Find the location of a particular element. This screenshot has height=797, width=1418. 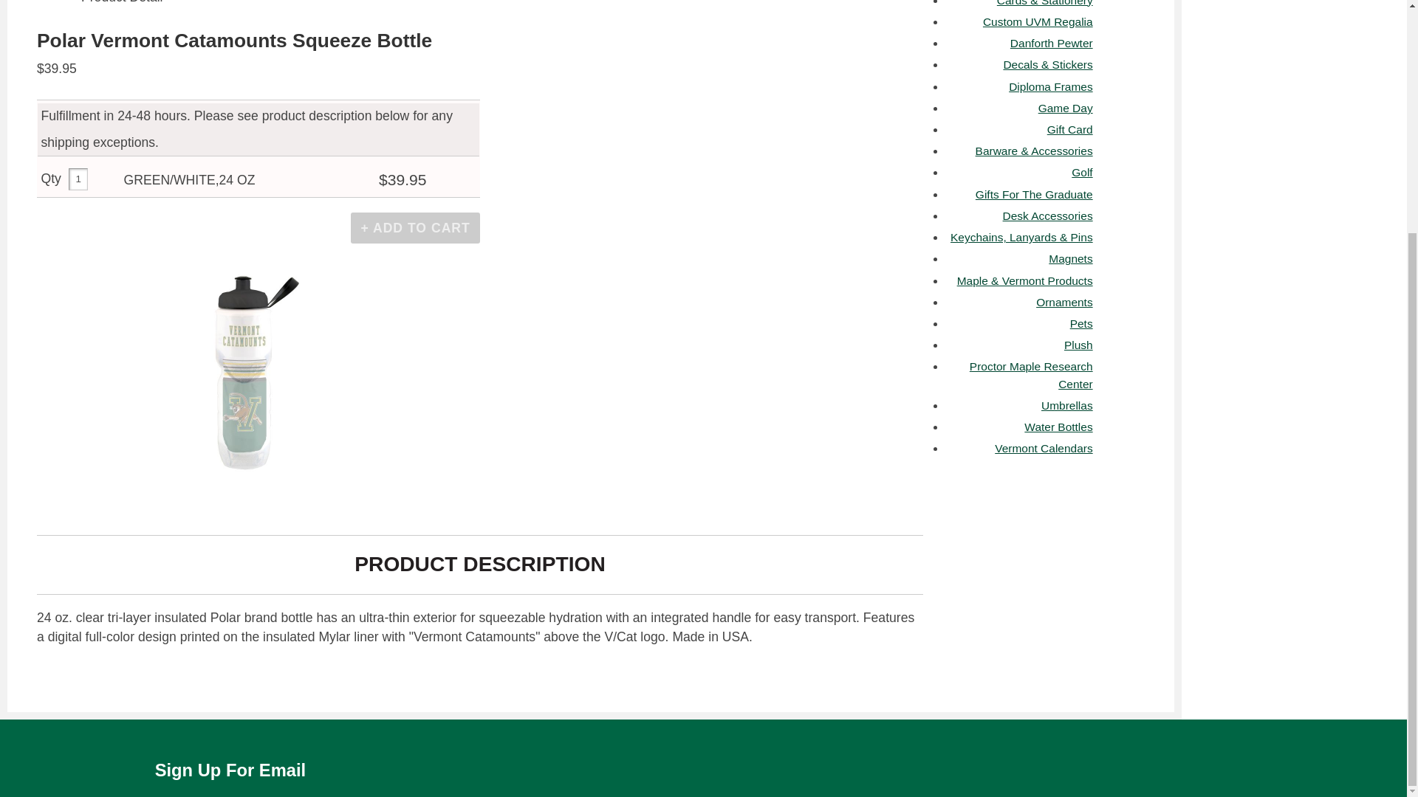

Polar Vermont Catamounts Squeeze Bottle is located at coordinates (245, 382).